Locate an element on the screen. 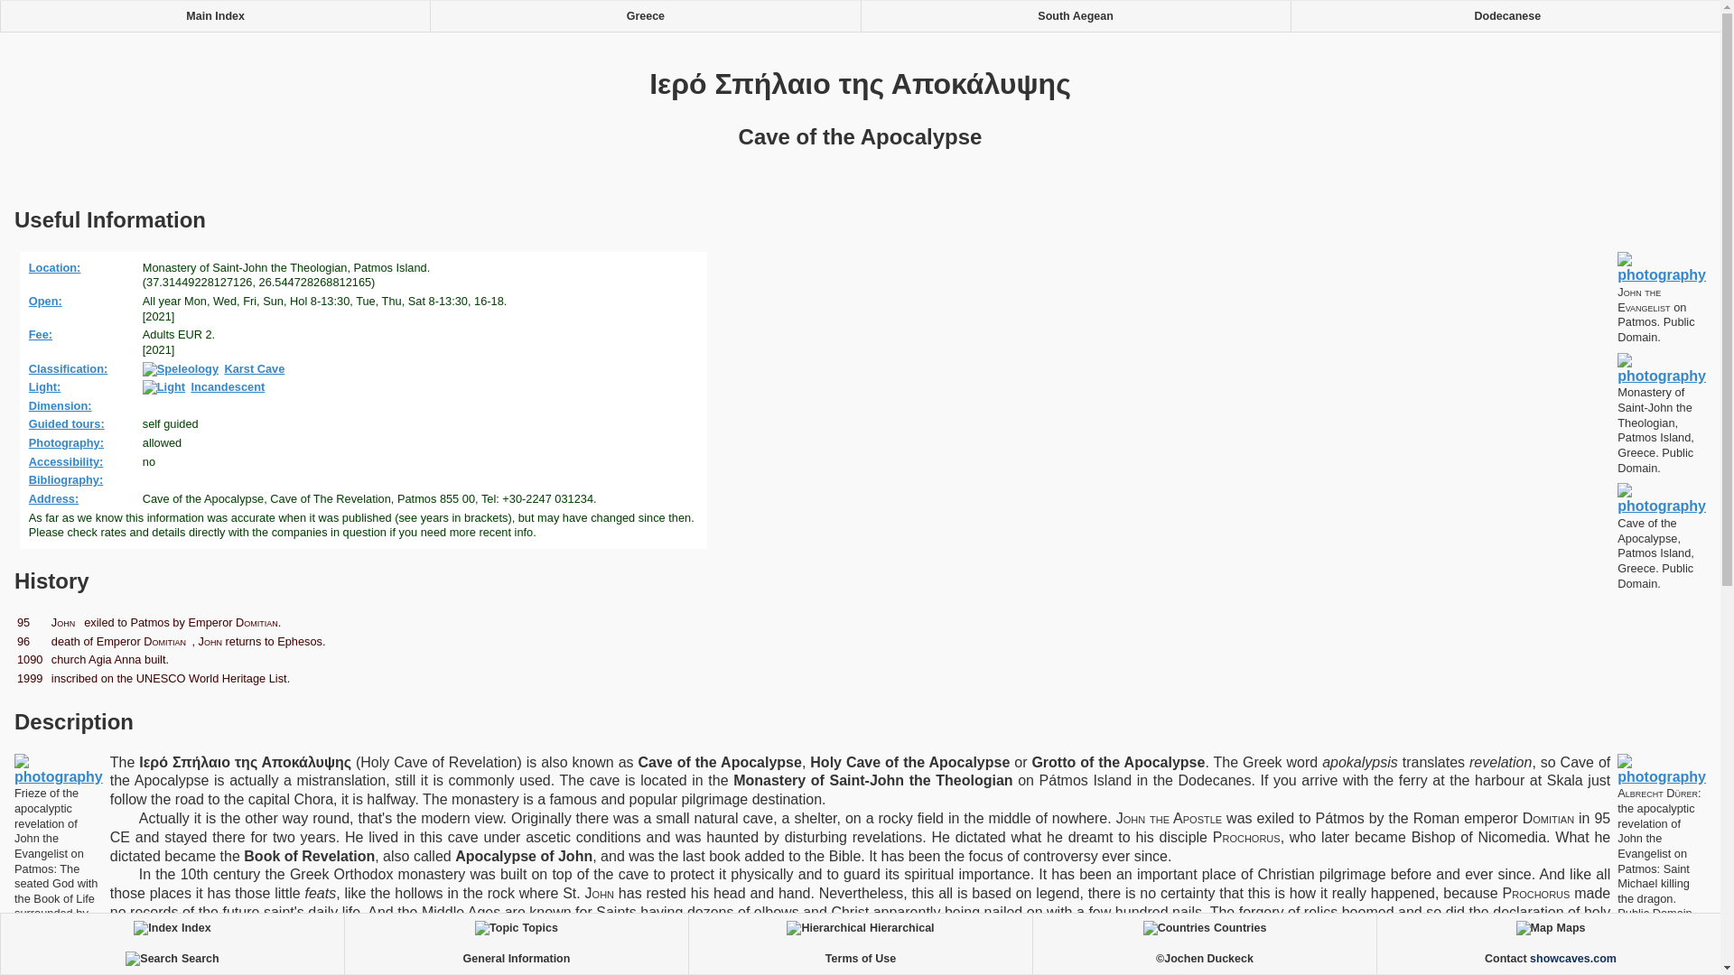  Address: is located at coordinates (57, 498).